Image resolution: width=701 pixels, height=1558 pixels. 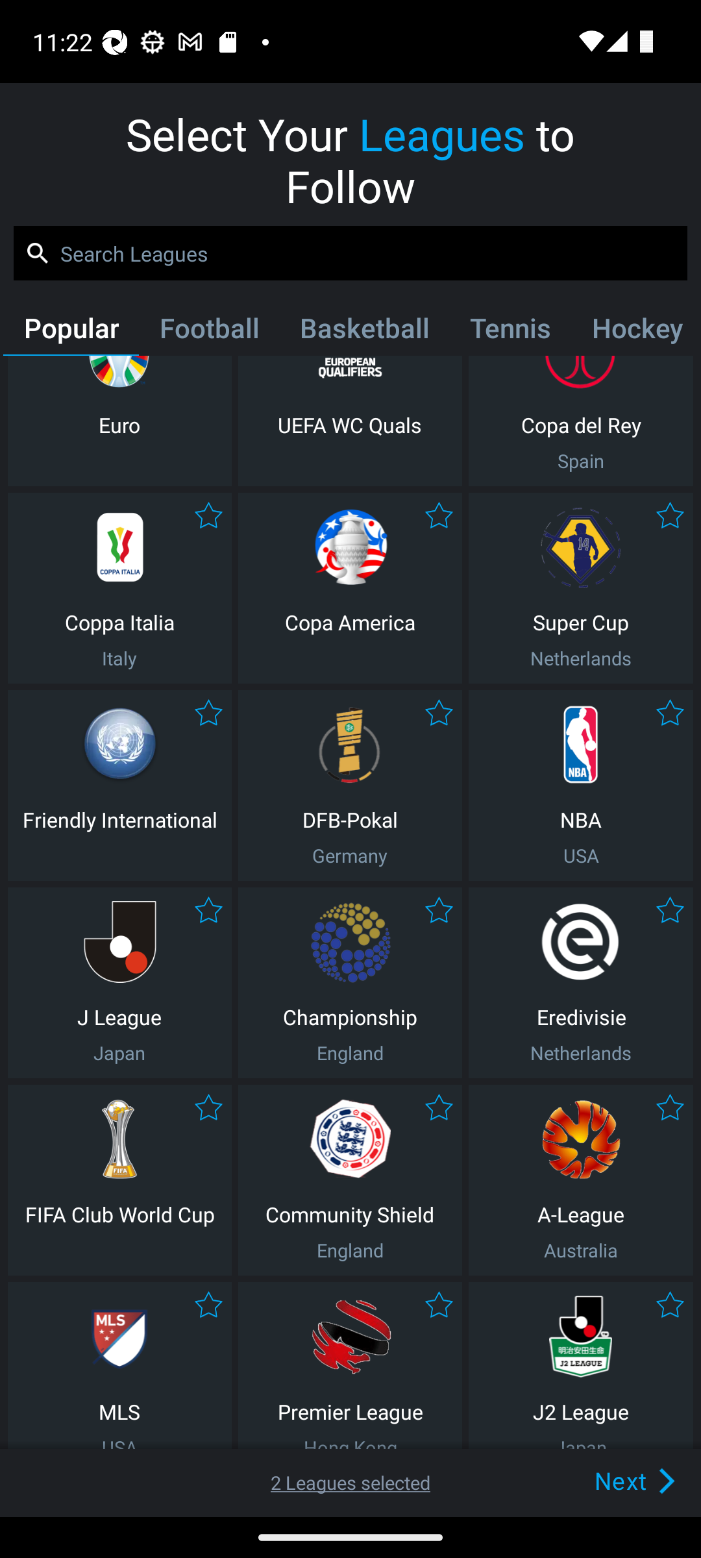 I want to click on A-League Australia, so click(x=581, y=1180).